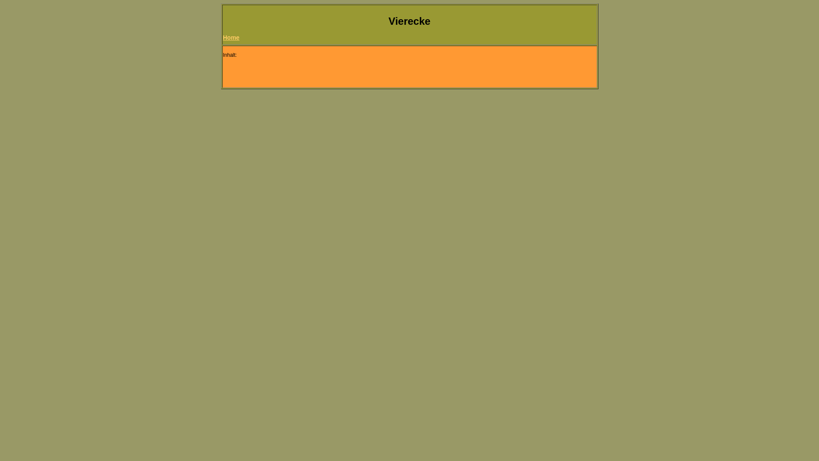 This screenshot has height=461, width=819. Describe the element at coordinates (231, 38) in the screenshot. I see `Home` at that location.